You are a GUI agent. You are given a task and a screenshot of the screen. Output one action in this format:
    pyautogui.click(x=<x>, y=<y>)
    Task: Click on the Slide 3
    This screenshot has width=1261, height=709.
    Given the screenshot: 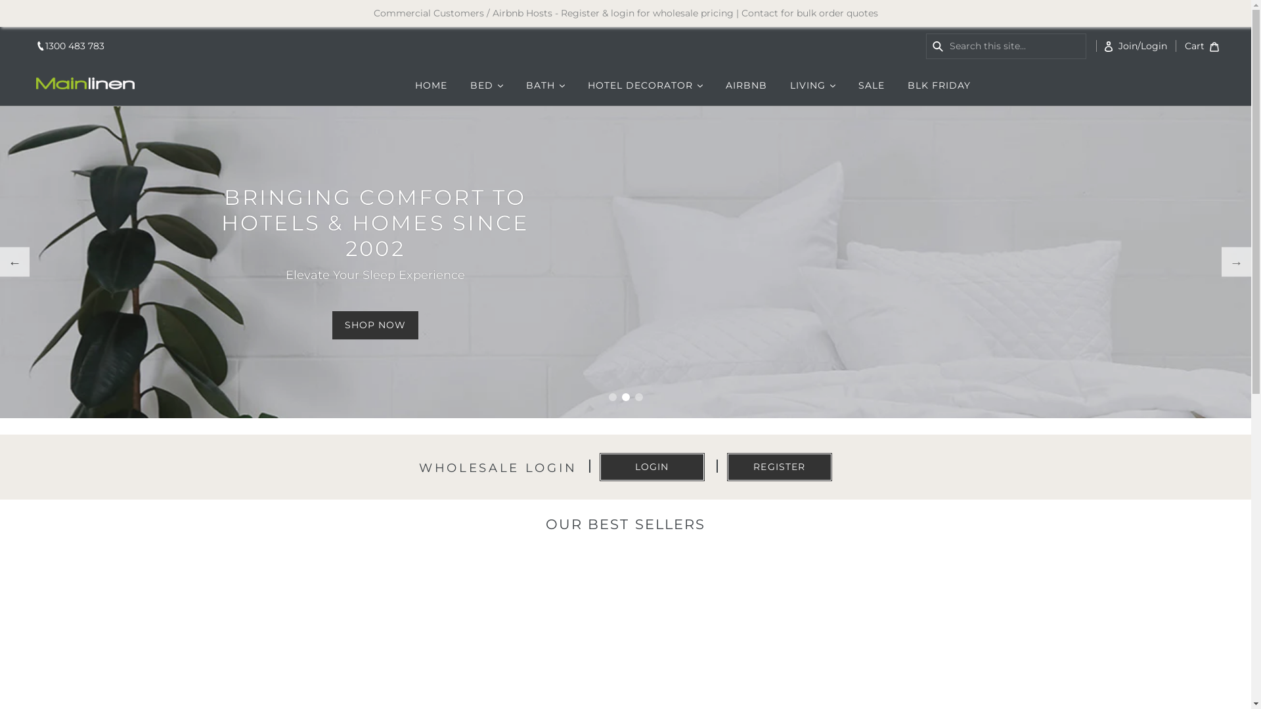 What is the action you would take?
    pyautogui.click(x=638, y=397)
    